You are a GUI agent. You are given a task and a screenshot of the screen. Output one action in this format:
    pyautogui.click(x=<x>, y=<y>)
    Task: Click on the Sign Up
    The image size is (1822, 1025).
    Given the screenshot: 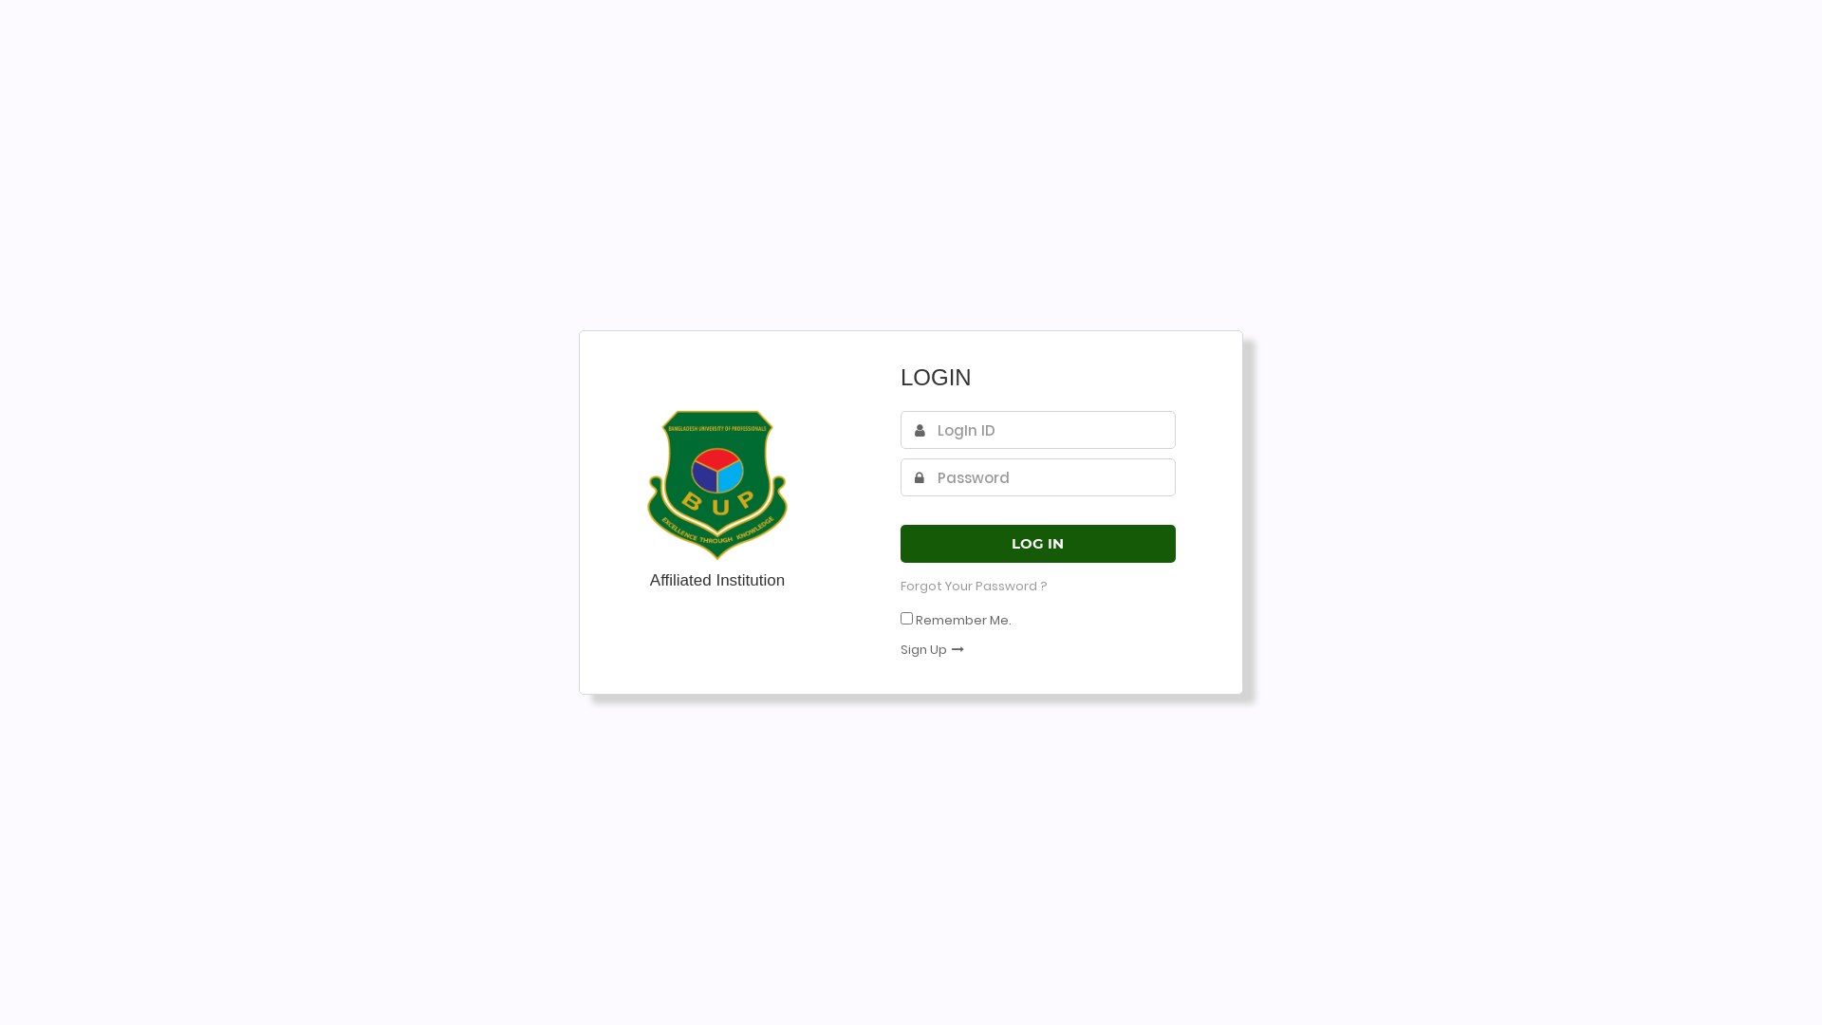 What is the action you would take?
    pyautogui.click(x=932, y=649)
    